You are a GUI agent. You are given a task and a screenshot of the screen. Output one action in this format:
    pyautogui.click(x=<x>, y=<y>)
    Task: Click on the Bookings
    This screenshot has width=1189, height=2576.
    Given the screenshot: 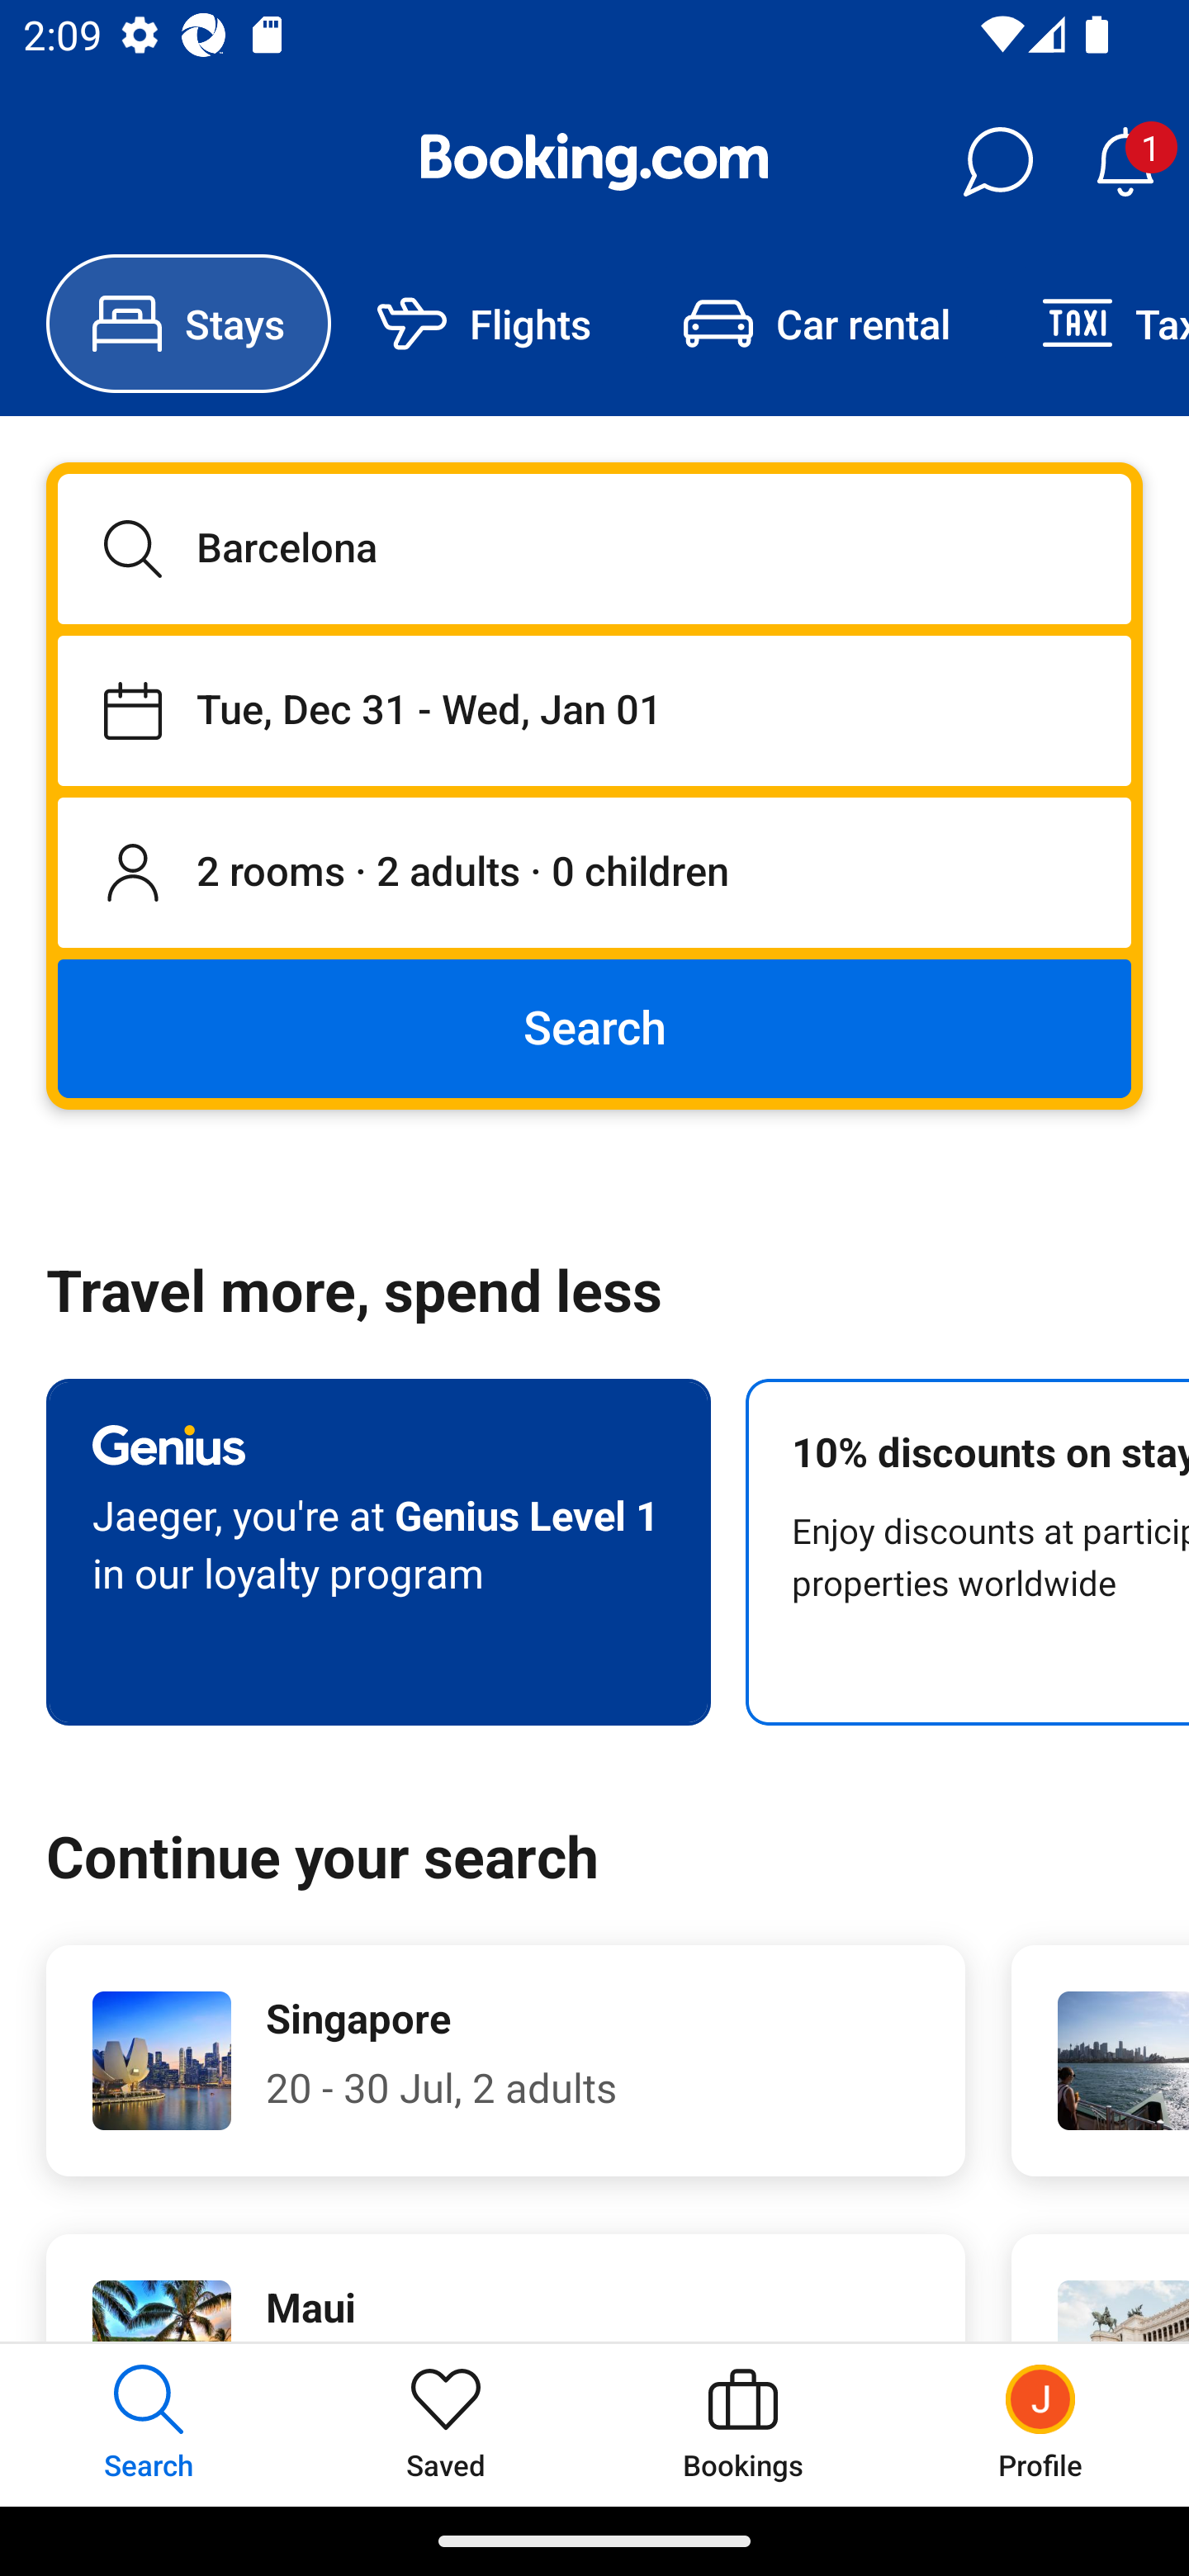 What is the action you would take?
    pyautogui.click(x=743, y=2424)
    